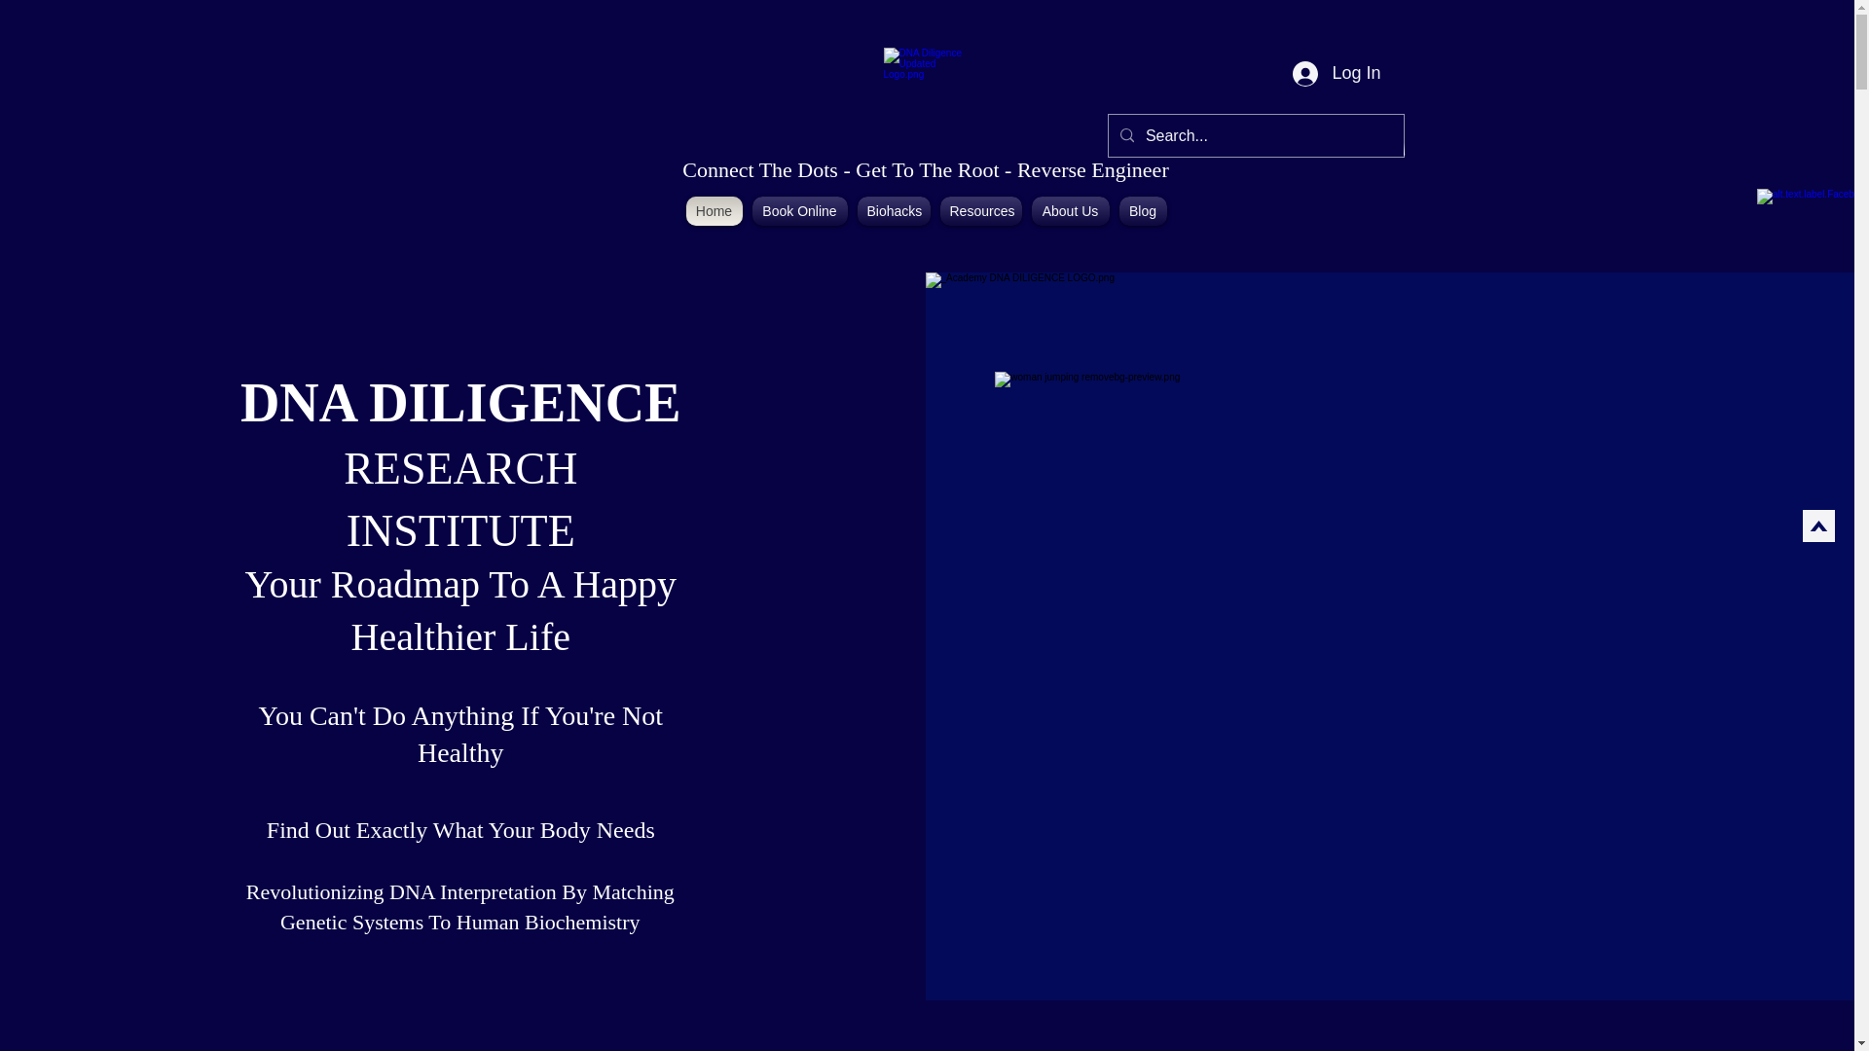  I want to click on Resources, so click(980, 210).